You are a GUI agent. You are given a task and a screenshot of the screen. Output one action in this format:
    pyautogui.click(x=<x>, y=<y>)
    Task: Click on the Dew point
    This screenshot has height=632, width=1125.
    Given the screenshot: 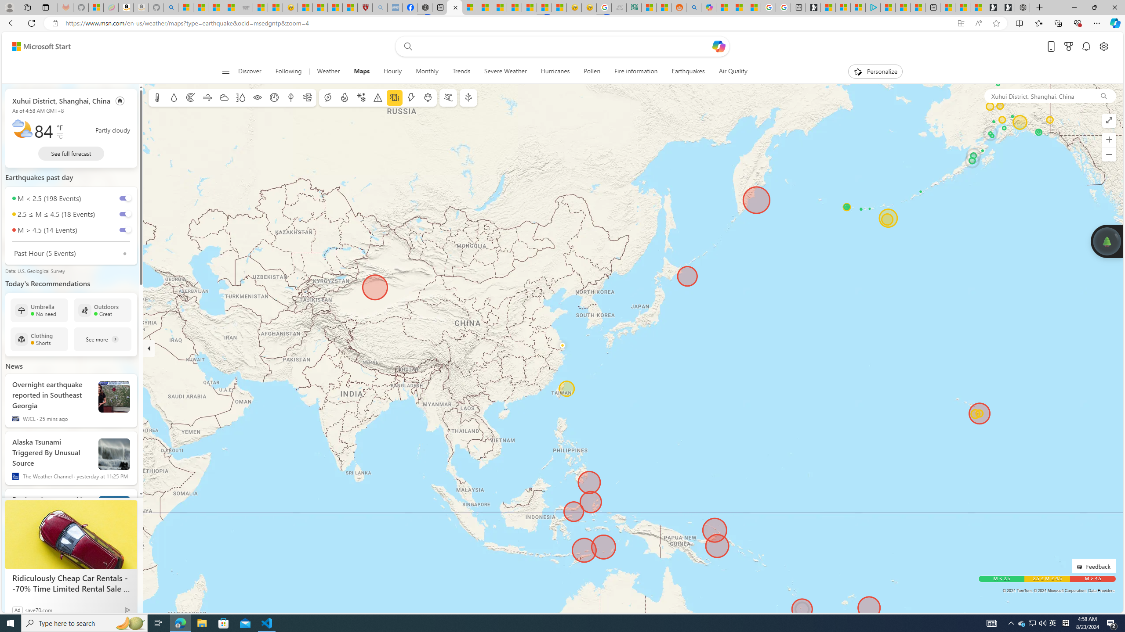 What is the action you would take?
    pyautogui.click(x=291, y=97)
    